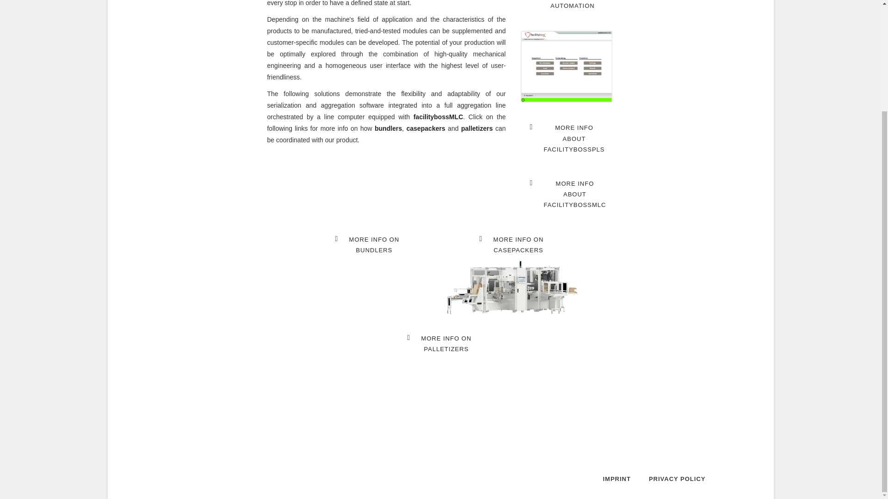 The image size is (888, 499). What do you see at coordinates (476, 128) in the screenshot?
I see `casepackers` at bounding box center [476, 128].